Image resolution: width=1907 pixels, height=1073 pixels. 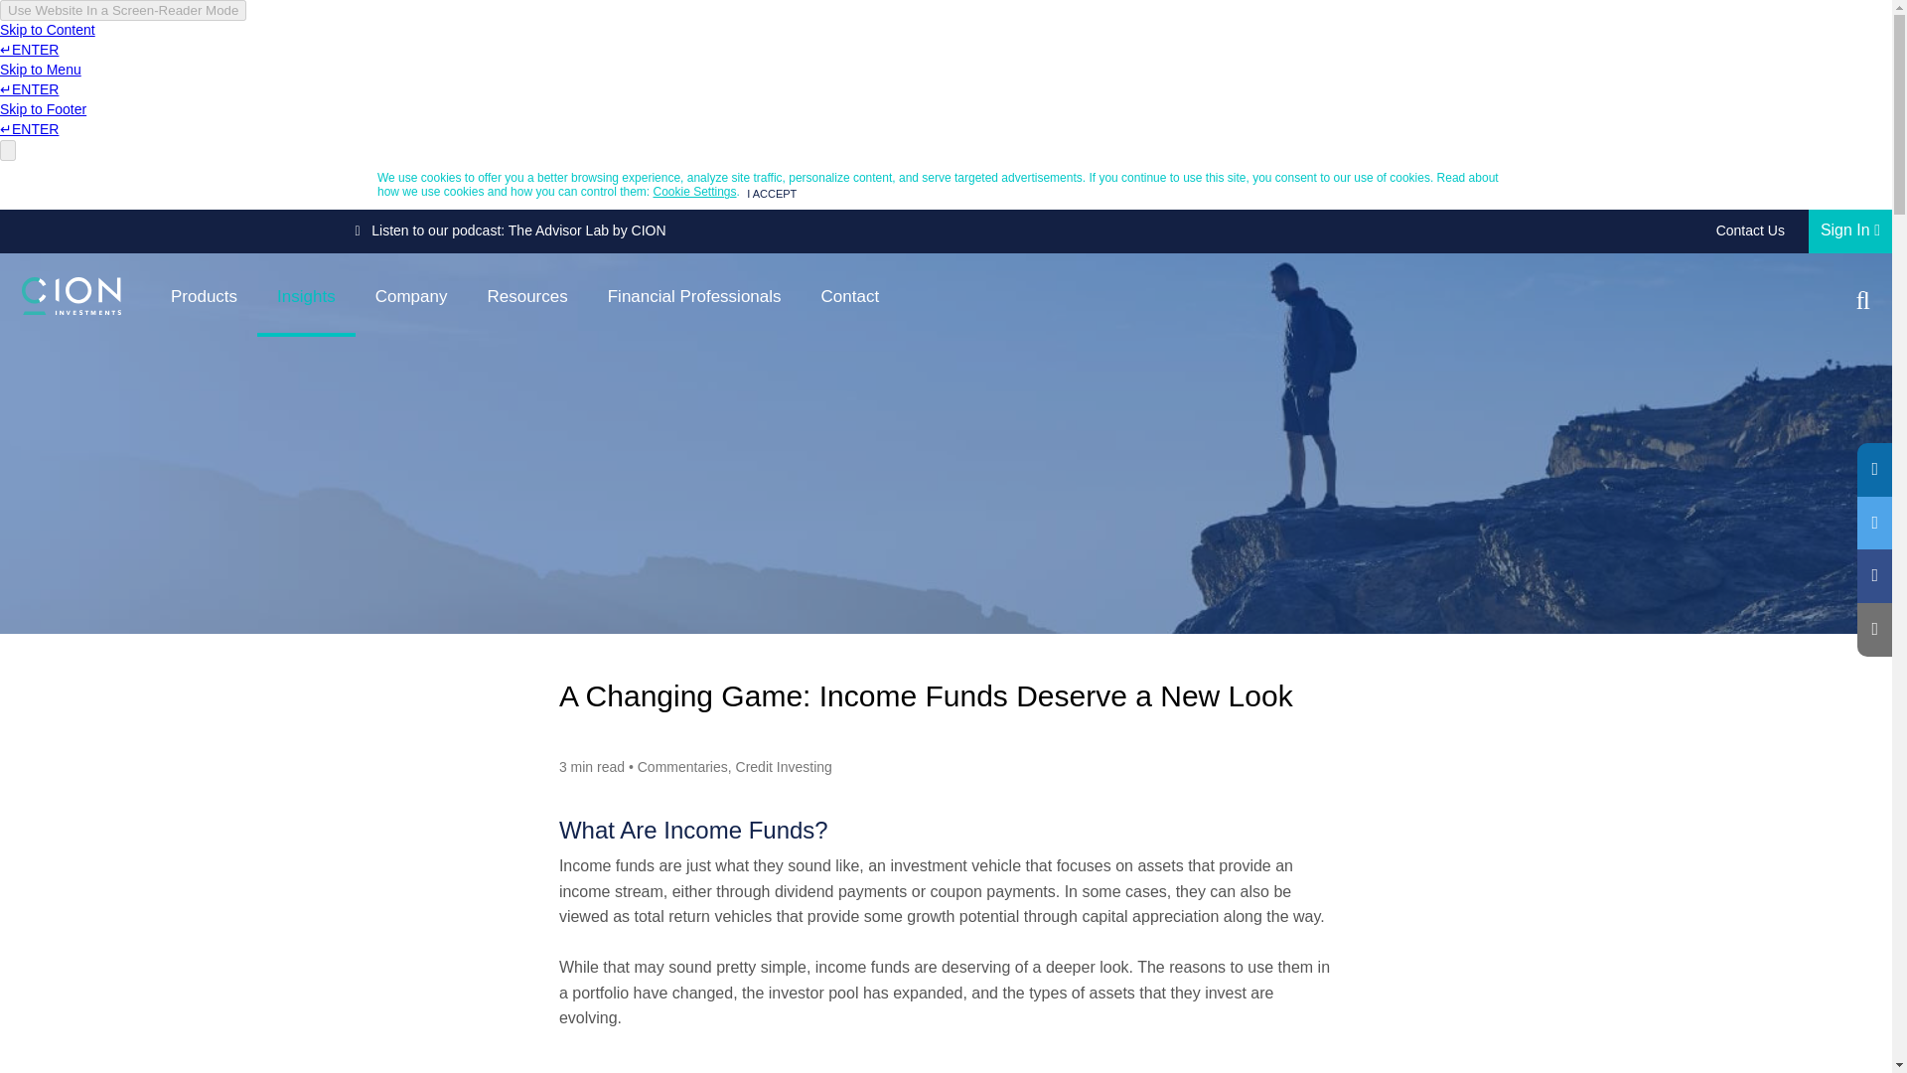 What do you see at coordinates (850, 300) in the screenshot?
I see `Contact` at bounding box center [850, 300].